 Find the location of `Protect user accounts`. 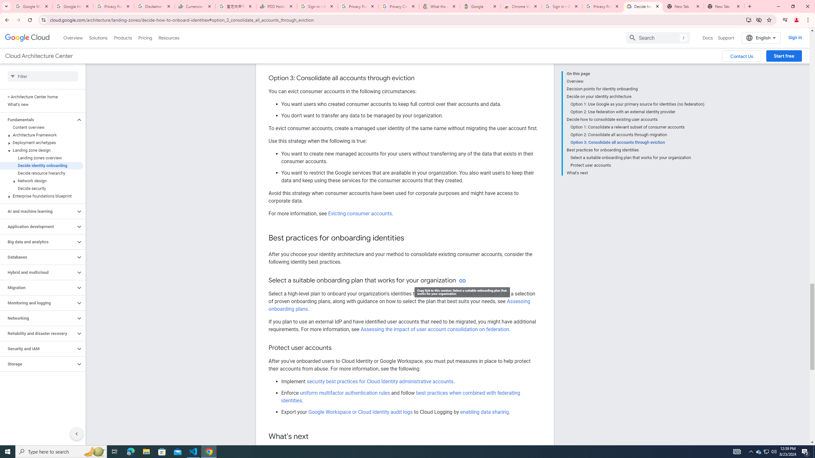

Protect user accounts is located at coordinates (637, 165).